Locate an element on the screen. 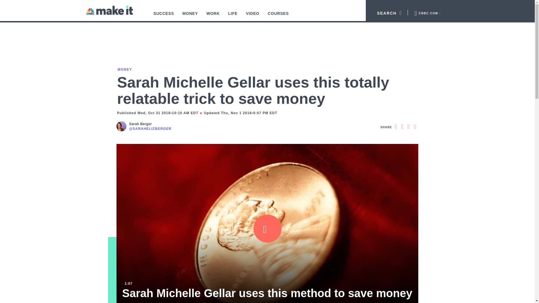 This screenshot has width=539, height=303. Share Article via Email is located at coordinates (415, 127).